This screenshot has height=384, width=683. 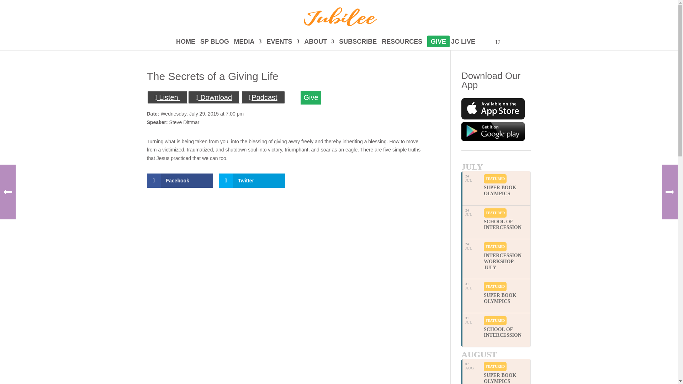 What do you see at coordinates (167, 97) in the screenshot?
I see `Listen` at bounding box center [167, 97].